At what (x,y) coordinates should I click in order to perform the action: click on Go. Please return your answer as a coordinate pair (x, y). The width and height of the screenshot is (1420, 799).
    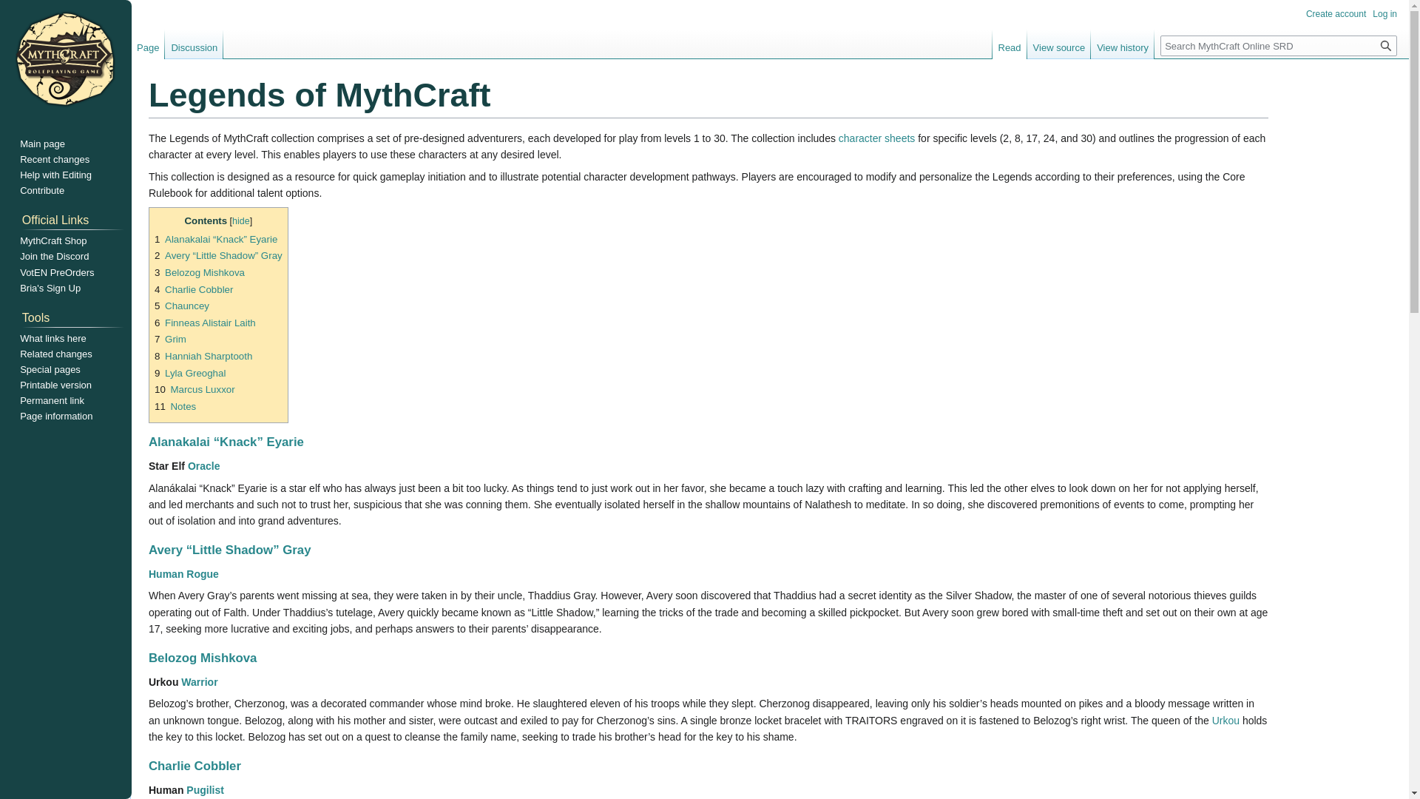
    Looking at the image, I should click on (1386, 45).